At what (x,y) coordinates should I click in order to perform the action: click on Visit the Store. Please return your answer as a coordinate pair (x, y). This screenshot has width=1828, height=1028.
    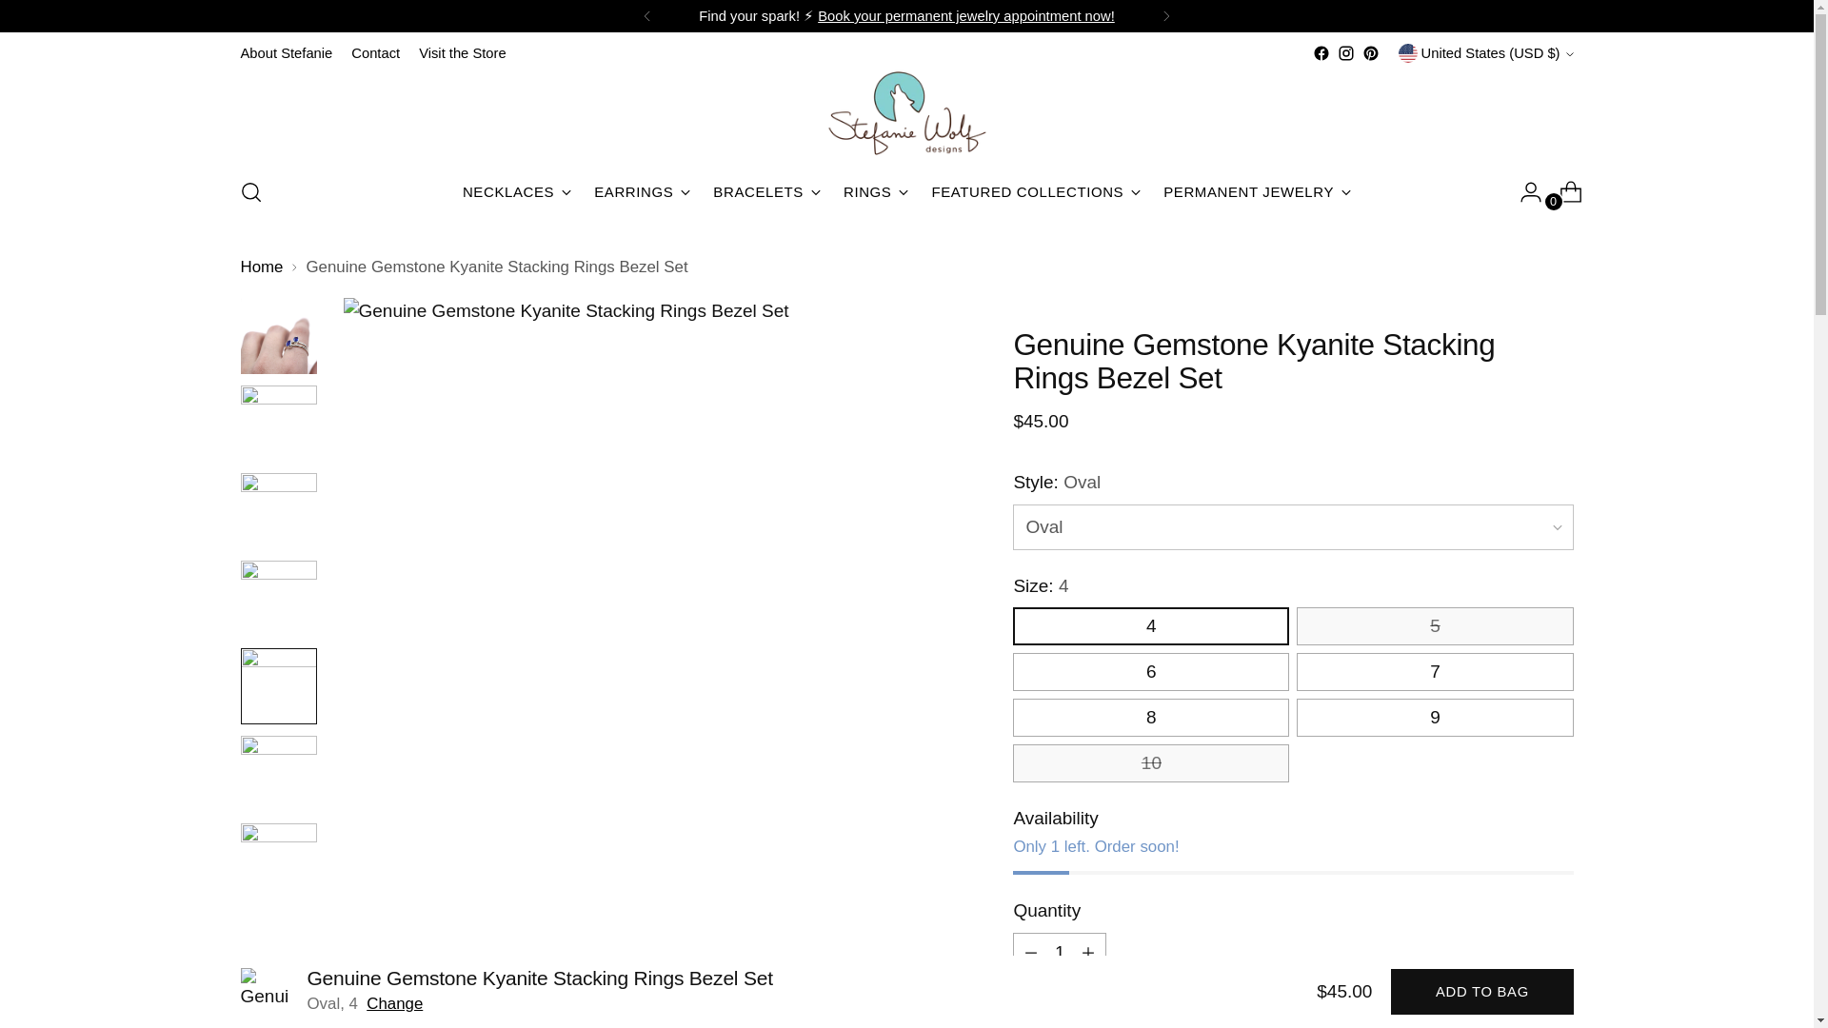
    Looking at the image, I should click on (462, 52).